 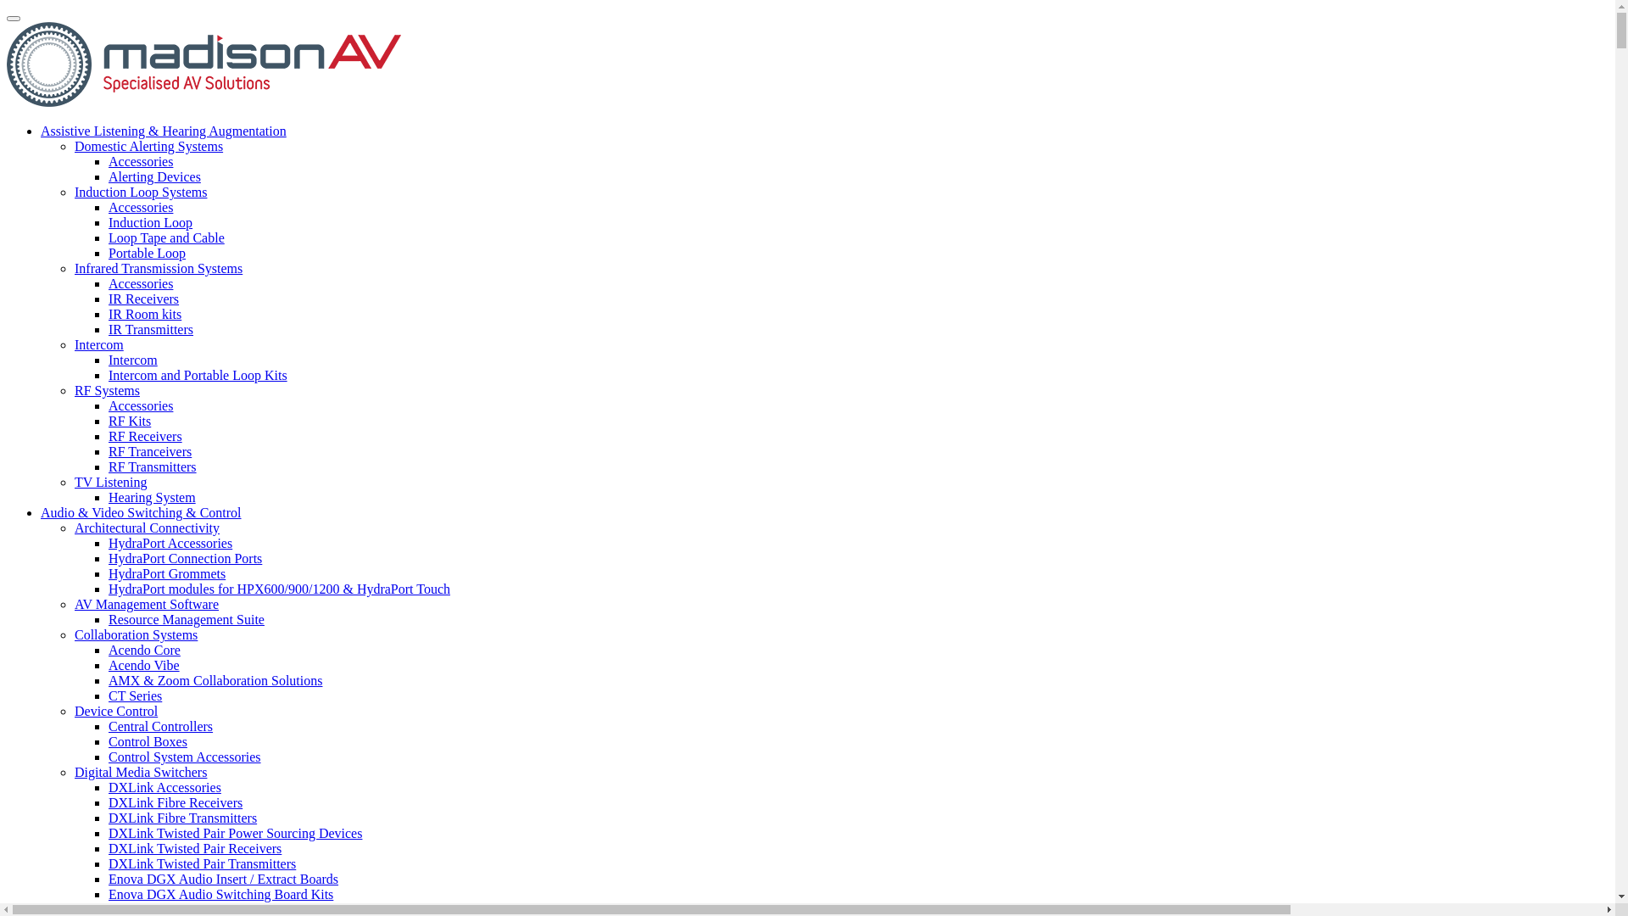 What do you see at coordinates (159, 268) in the screenshot?
I see `Infrared Transmission Systems` at bounding box center [159, 268].